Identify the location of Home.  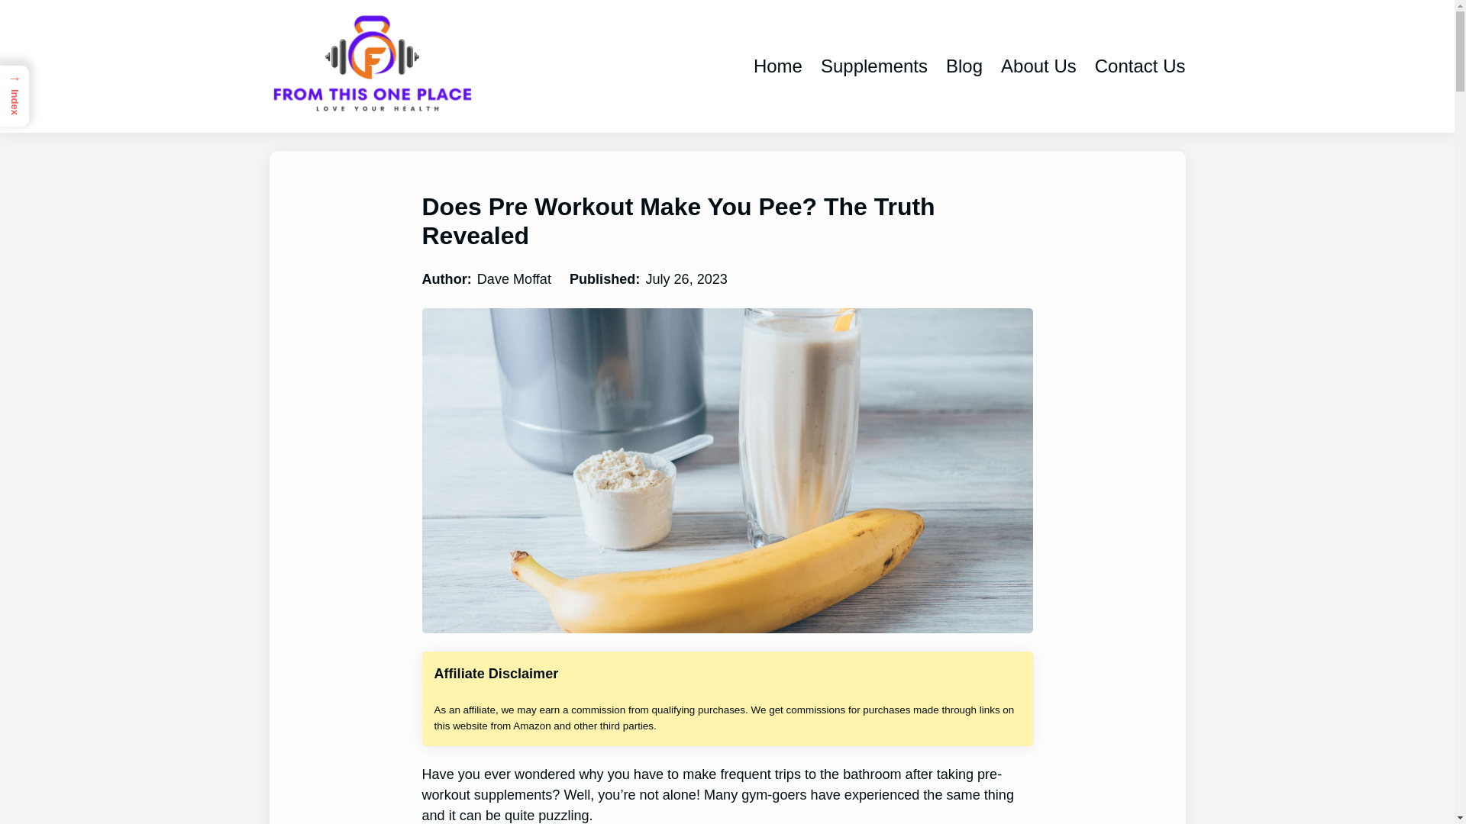
(777, 66).